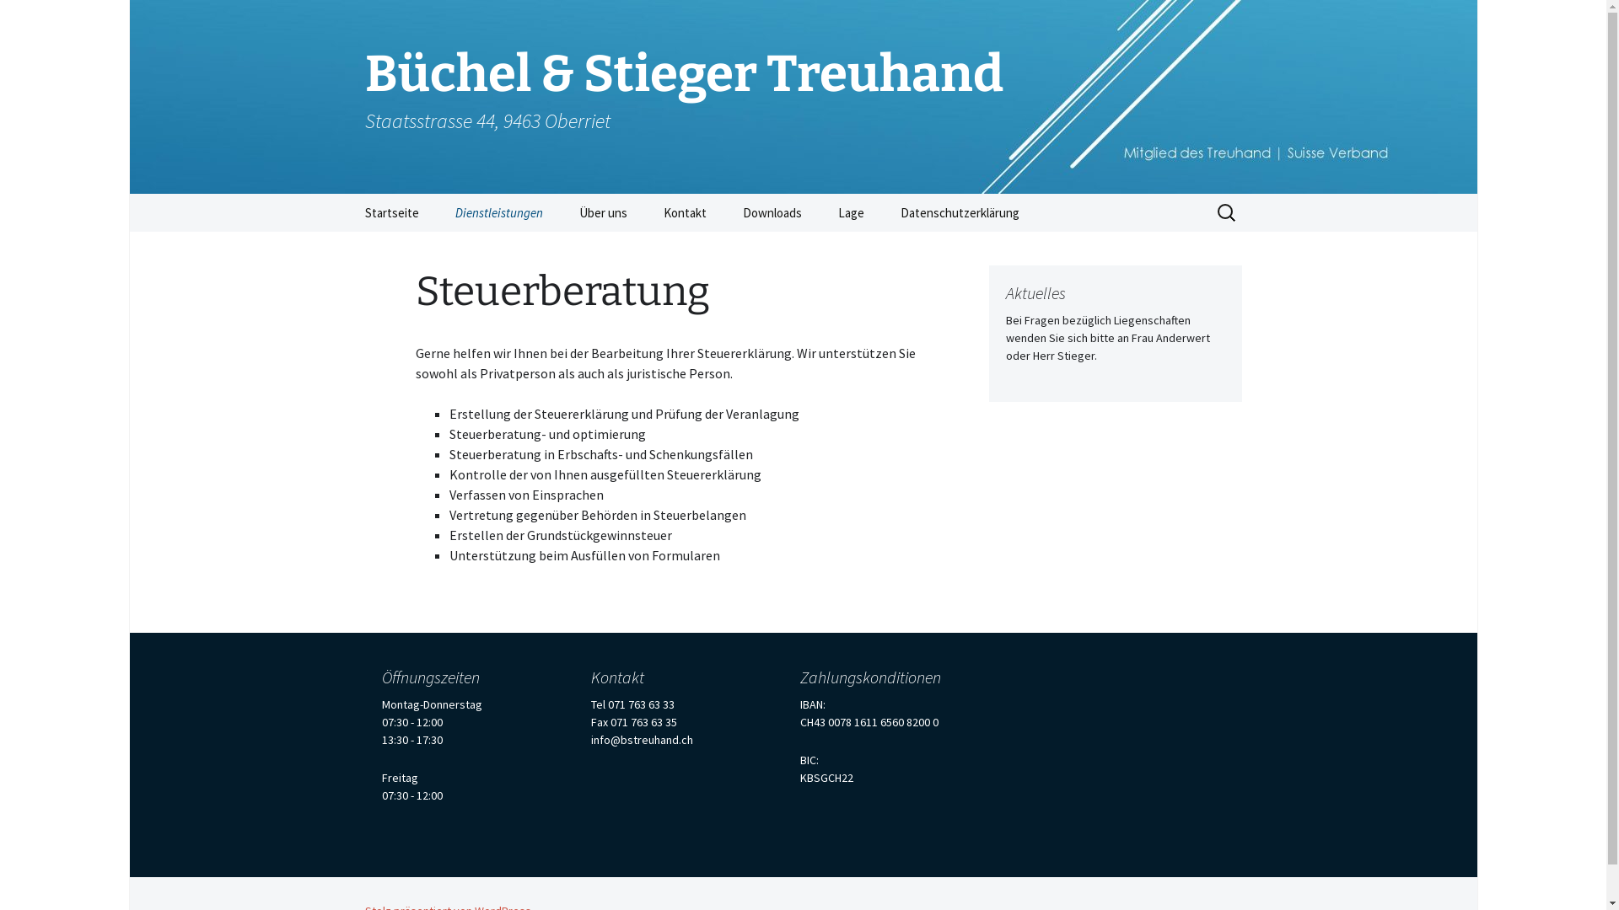 The width and height of the screenshot is (1619, 910). Describe the element at coordinates (646, 251) in the screenshot. I see `Team` at that location.